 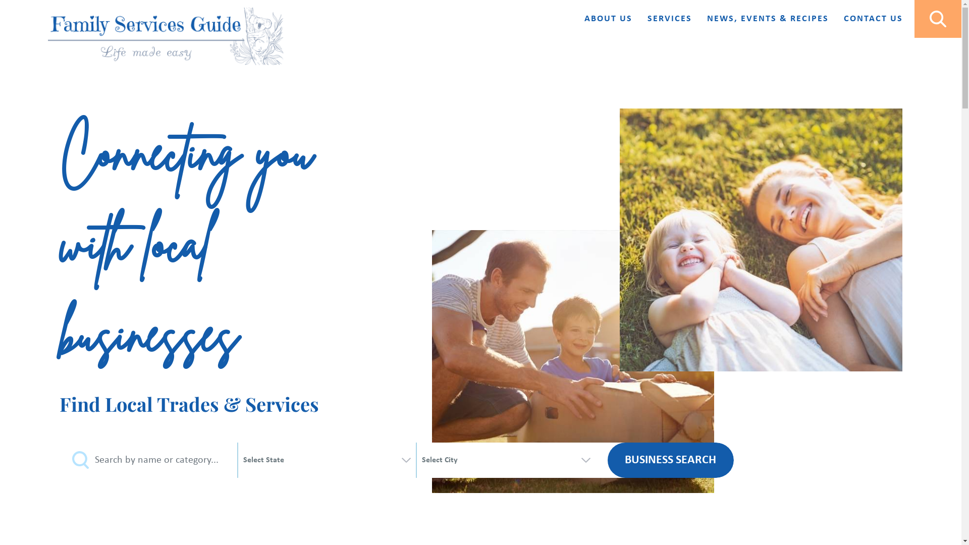 I want to click on ABOUT US, so click(x=609, y=19).